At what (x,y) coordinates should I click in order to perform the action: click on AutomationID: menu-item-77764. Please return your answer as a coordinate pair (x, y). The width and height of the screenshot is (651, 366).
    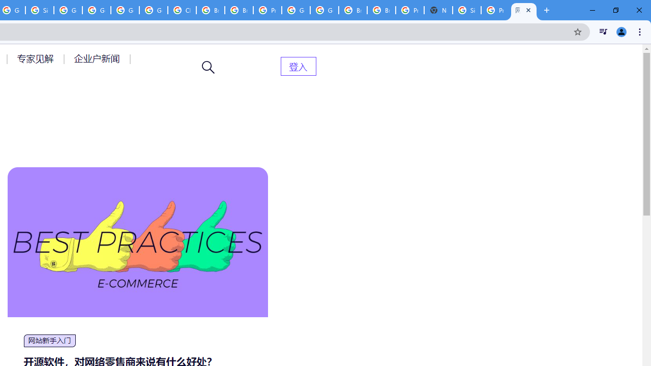
    Looking at the image, I should click on (37, 58).